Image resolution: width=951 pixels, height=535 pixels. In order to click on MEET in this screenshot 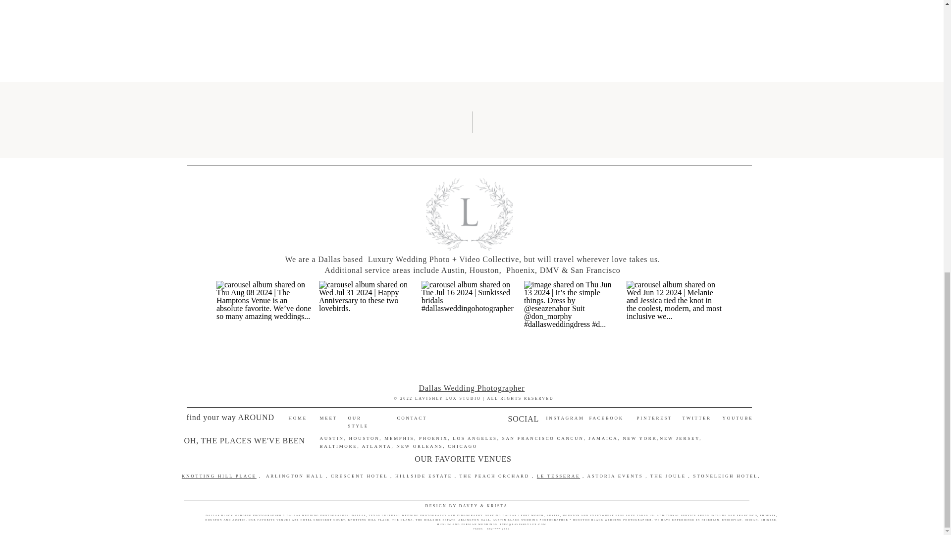, I will do `click(327, 418)`.